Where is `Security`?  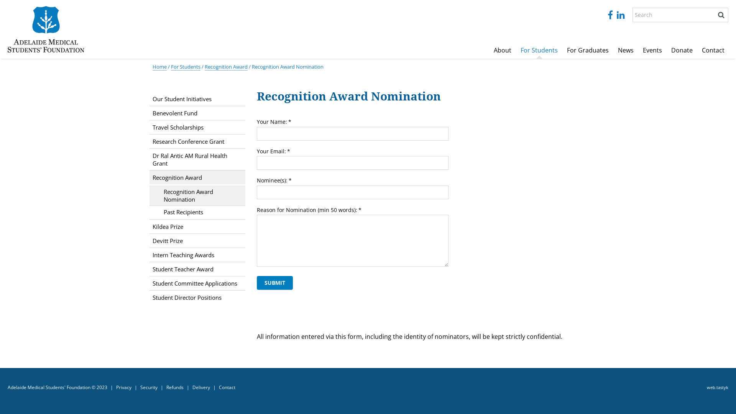
Security is located at coordinates (149, 388).